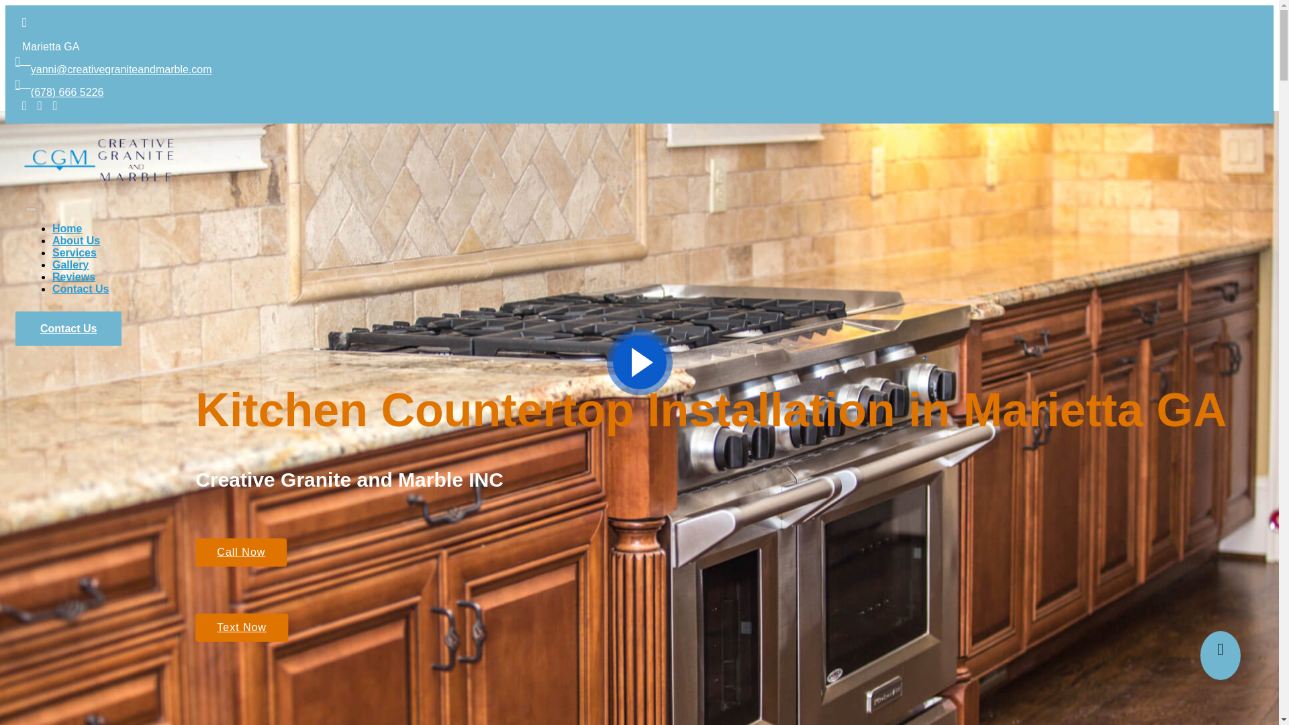 The width and height of the screenshot is (1289, 725). What do you see at coordinates (70, 264) in the screenshot?
I see `Gallery` at bounding box center [70, 264].